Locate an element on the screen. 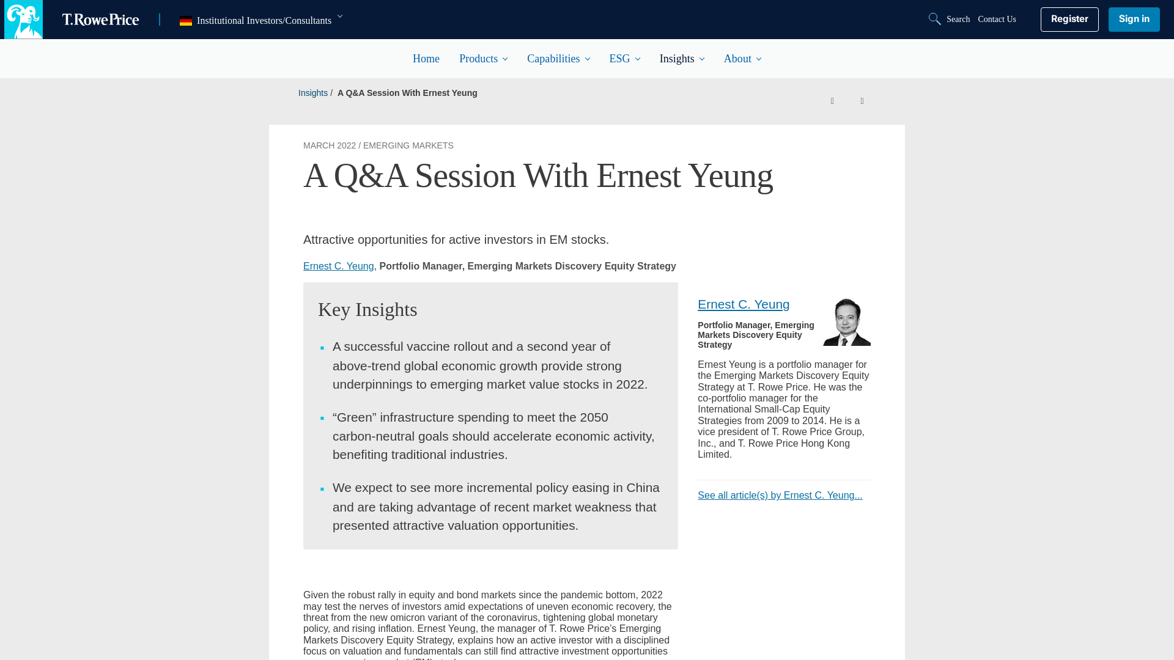  Register is located at coordinates (1069, 19).